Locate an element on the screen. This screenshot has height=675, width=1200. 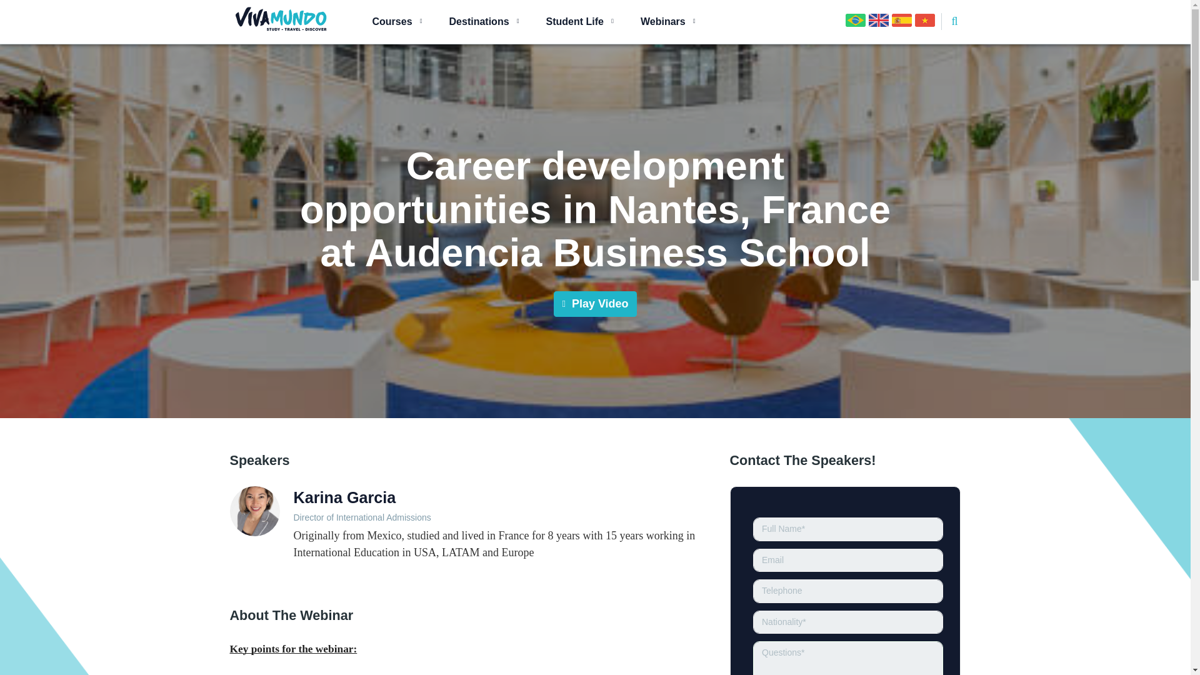
Courses is located at coordinates (389, 21).